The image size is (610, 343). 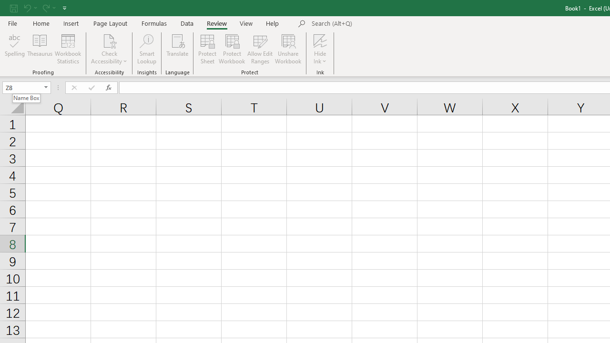 I want to click on Spelling..., so click(x=15, y=49).